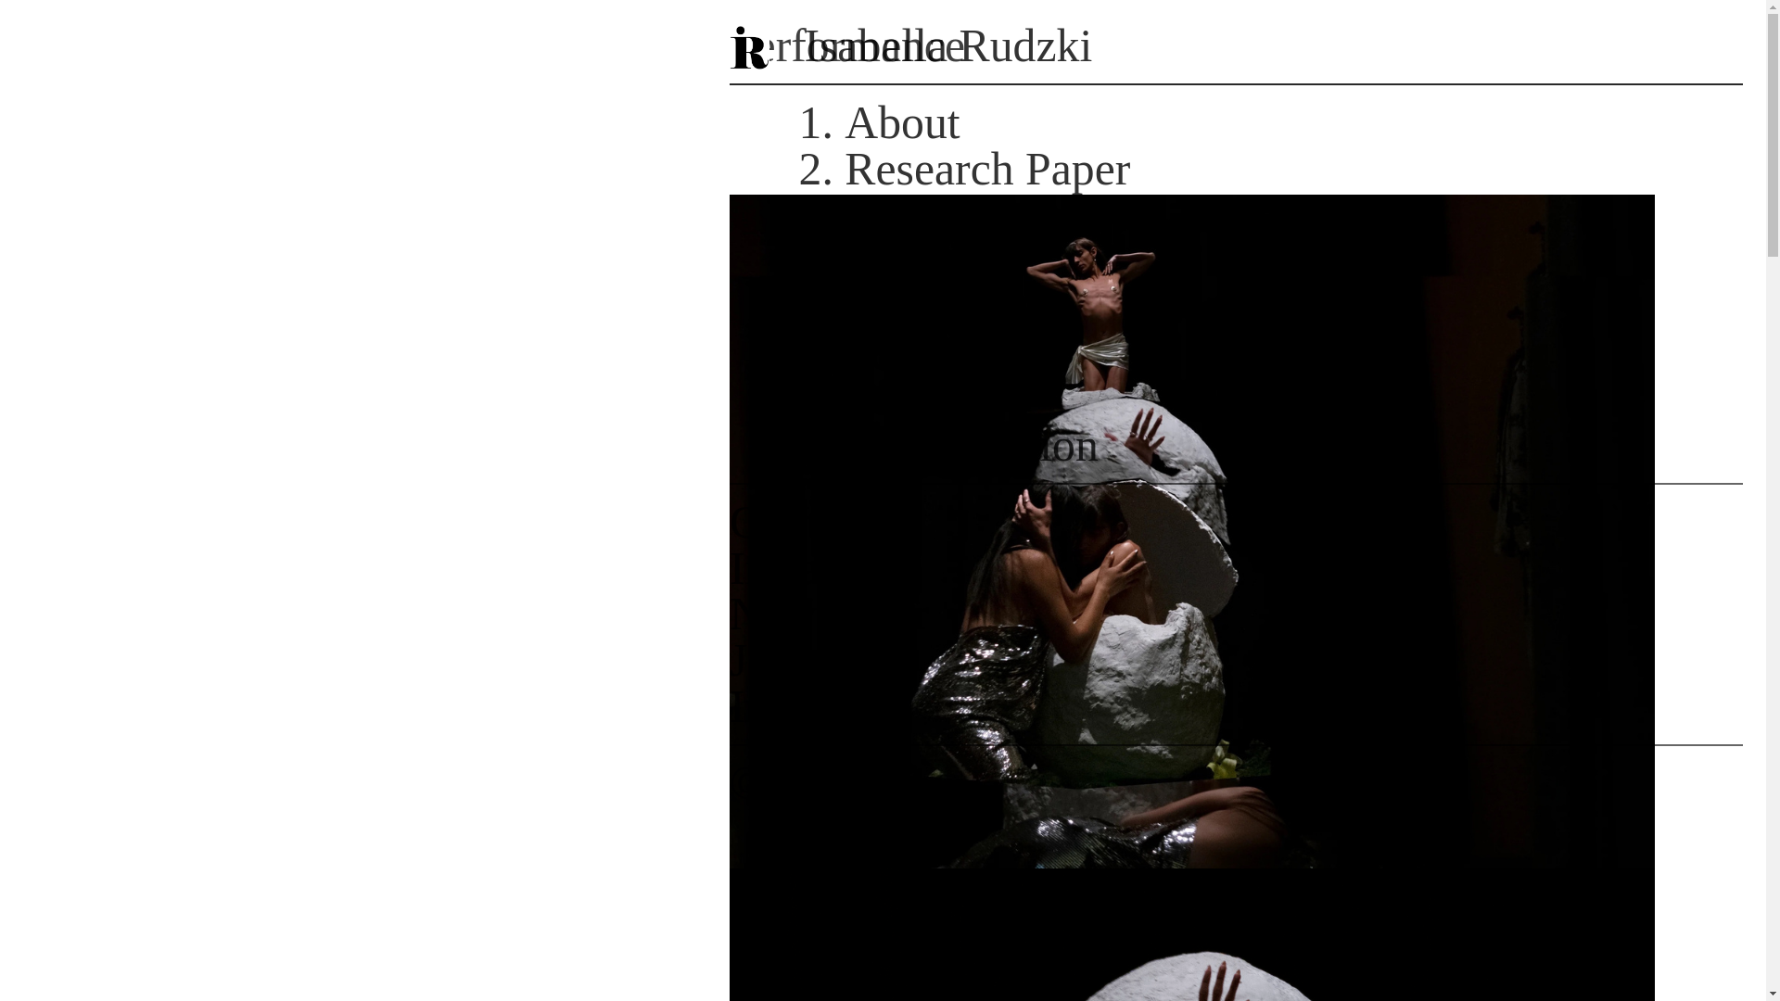 This screenshot has width=1780, height=1001. Describe the element at coordinates (954, 306) in the screenshot. I see `Accessories` at that location.